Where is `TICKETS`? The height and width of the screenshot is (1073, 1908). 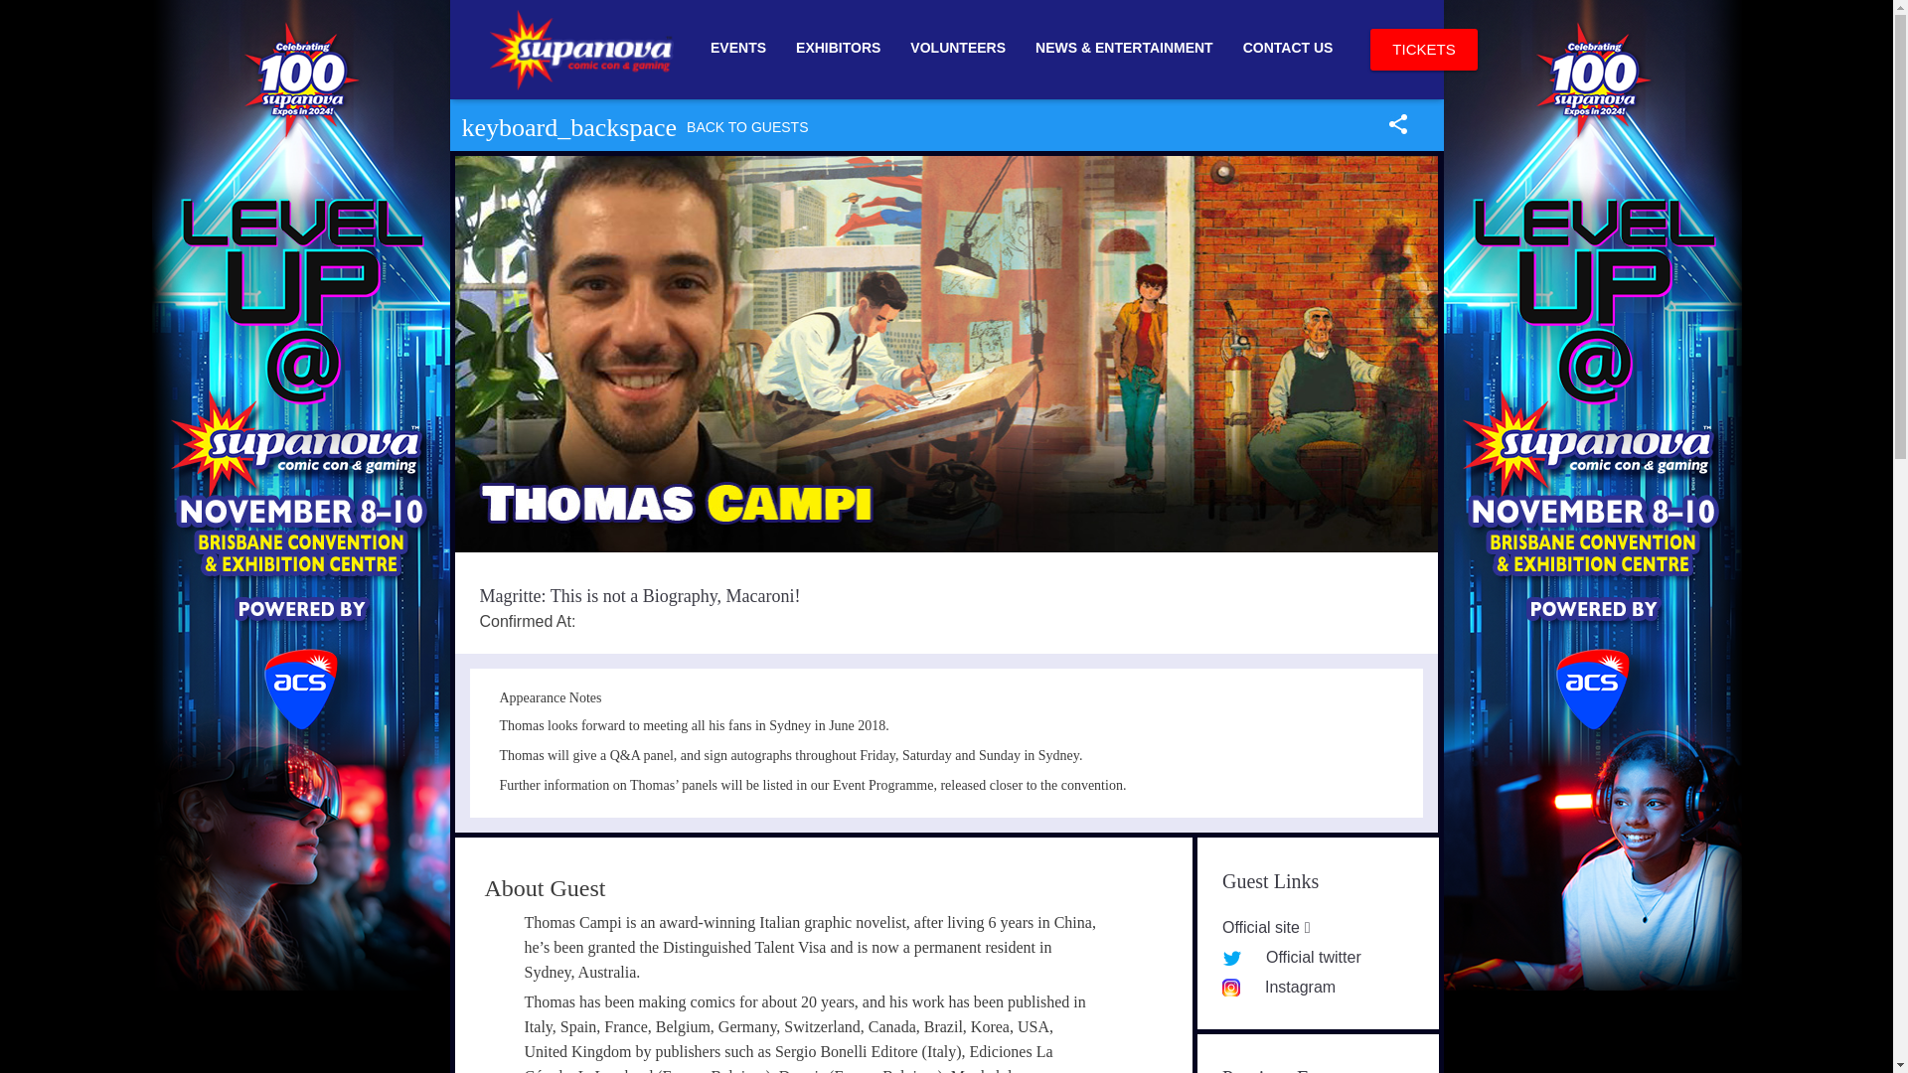 TICKETS is located at coordinates (1423, 50).